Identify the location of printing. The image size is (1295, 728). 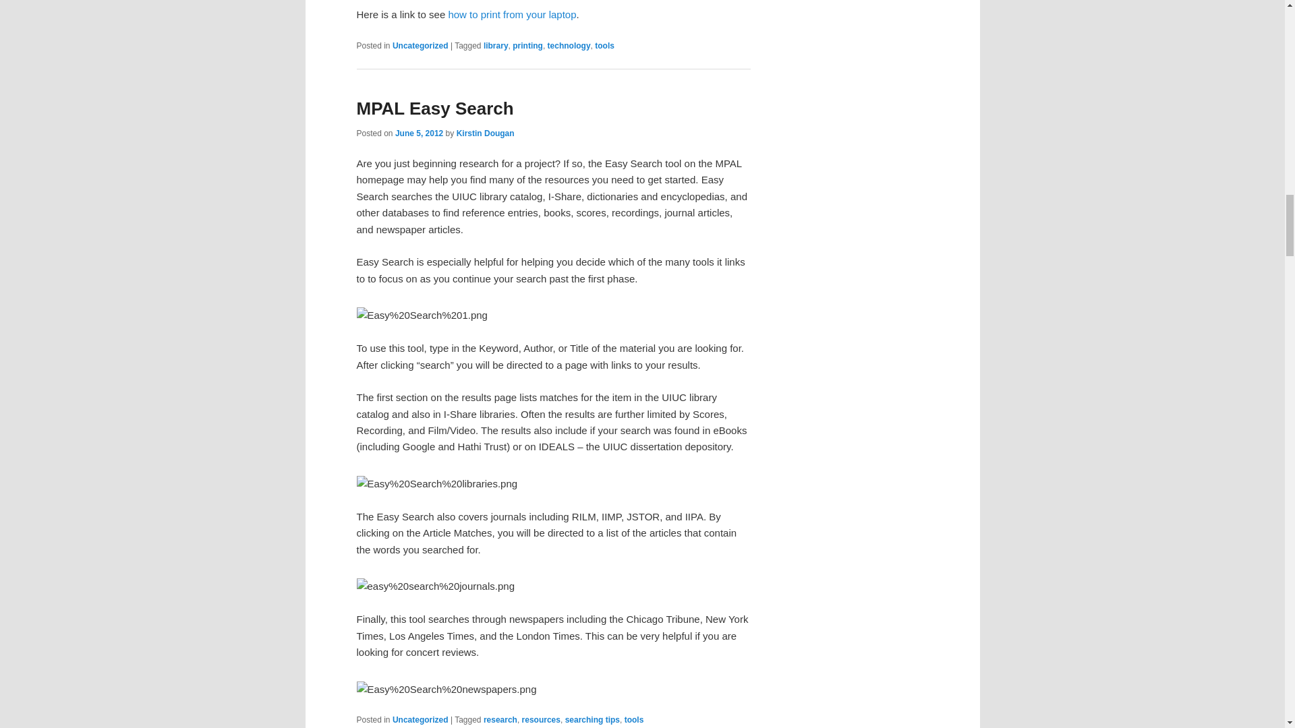
(527, 45).